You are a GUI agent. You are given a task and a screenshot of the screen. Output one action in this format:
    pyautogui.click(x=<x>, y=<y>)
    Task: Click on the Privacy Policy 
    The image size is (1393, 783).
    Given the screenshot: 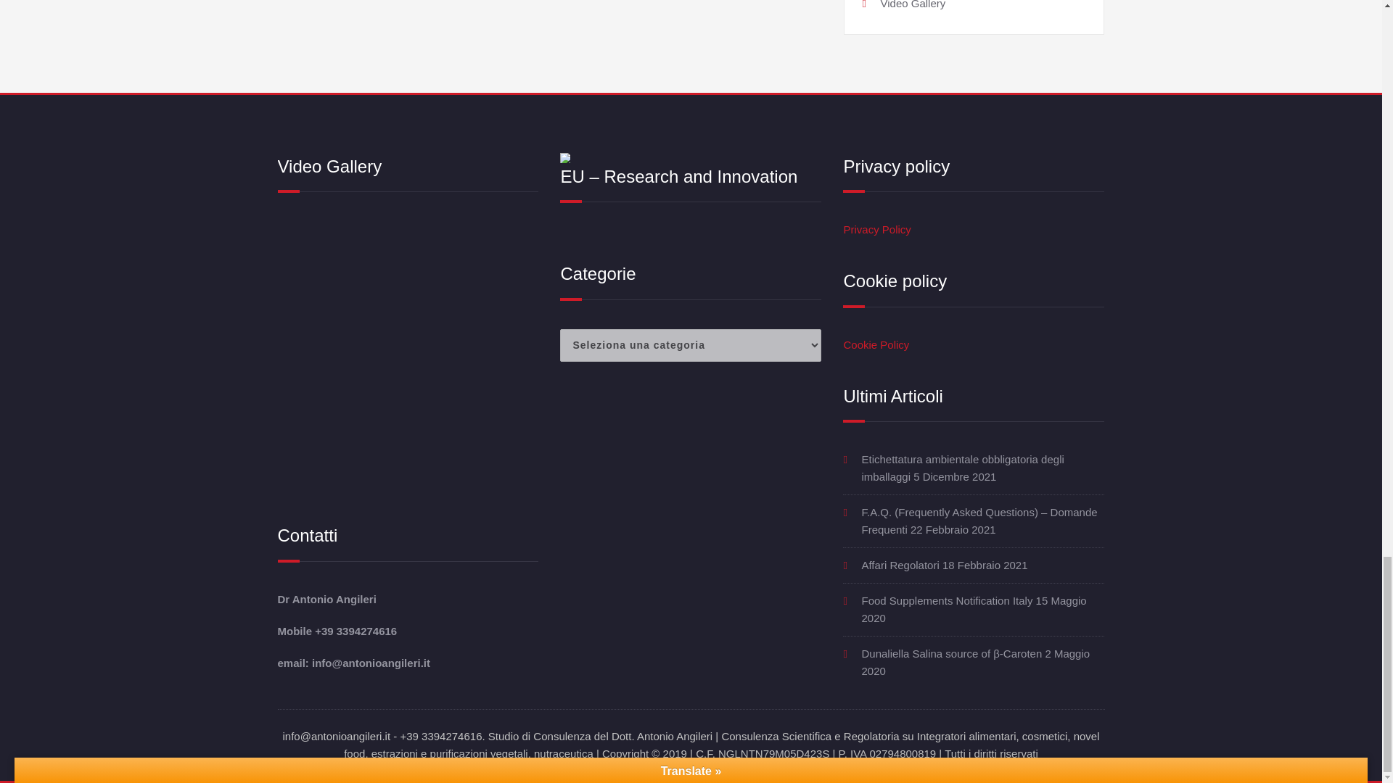 What is the action you would take?
    pyautogui.click(x=876, y=229)
    